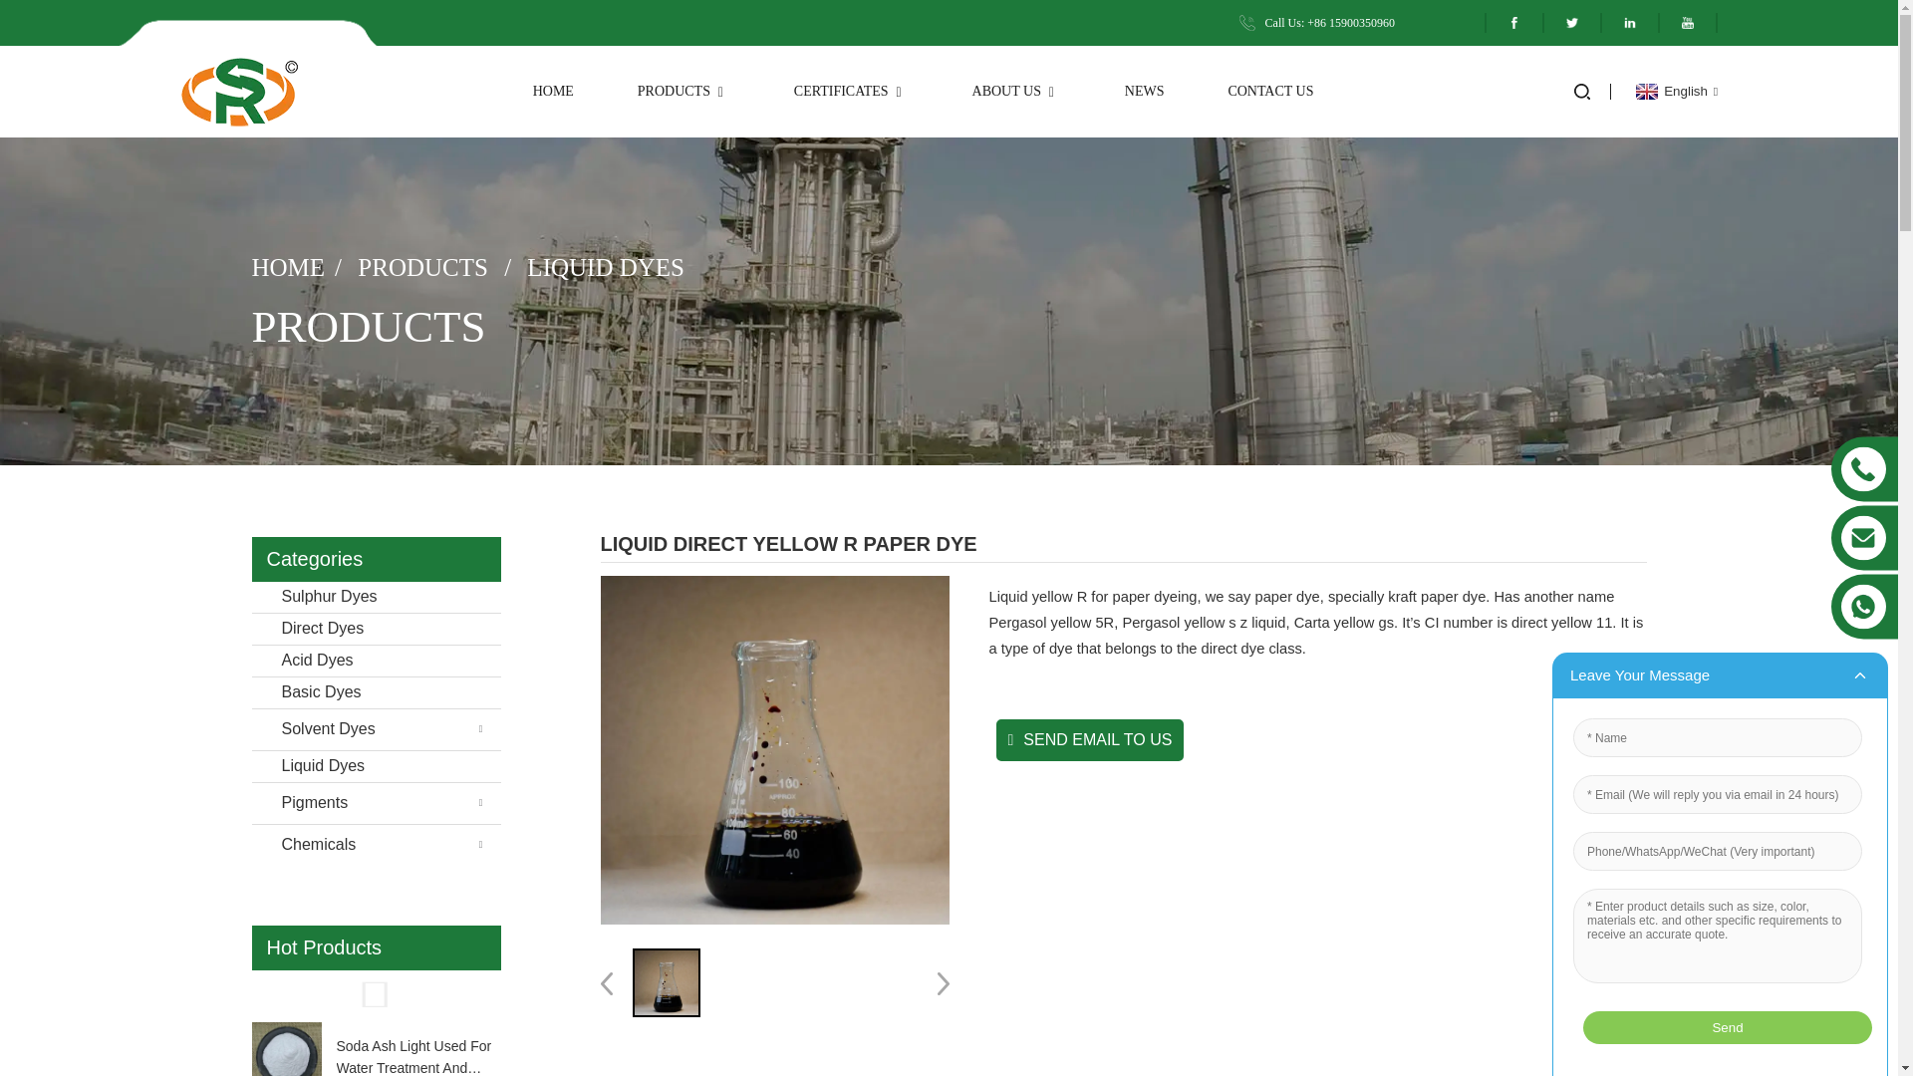 The height and width of the screenshot is (1076, 1913). What do you see at coordinates (1269, 92) in the screenshot?
I see `CONTACT US` at bounding box center [1269, 92].